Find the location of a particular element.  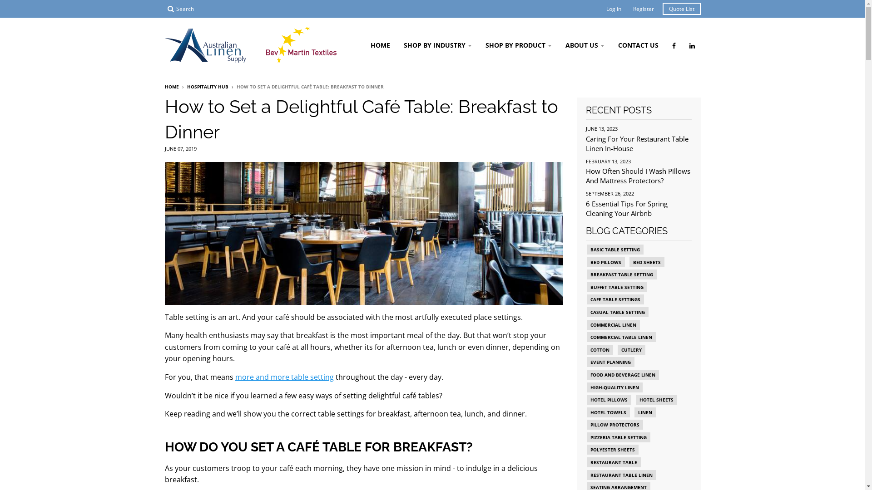

HIGH-QUALITY LINEN is located at coordinates (615, 387).